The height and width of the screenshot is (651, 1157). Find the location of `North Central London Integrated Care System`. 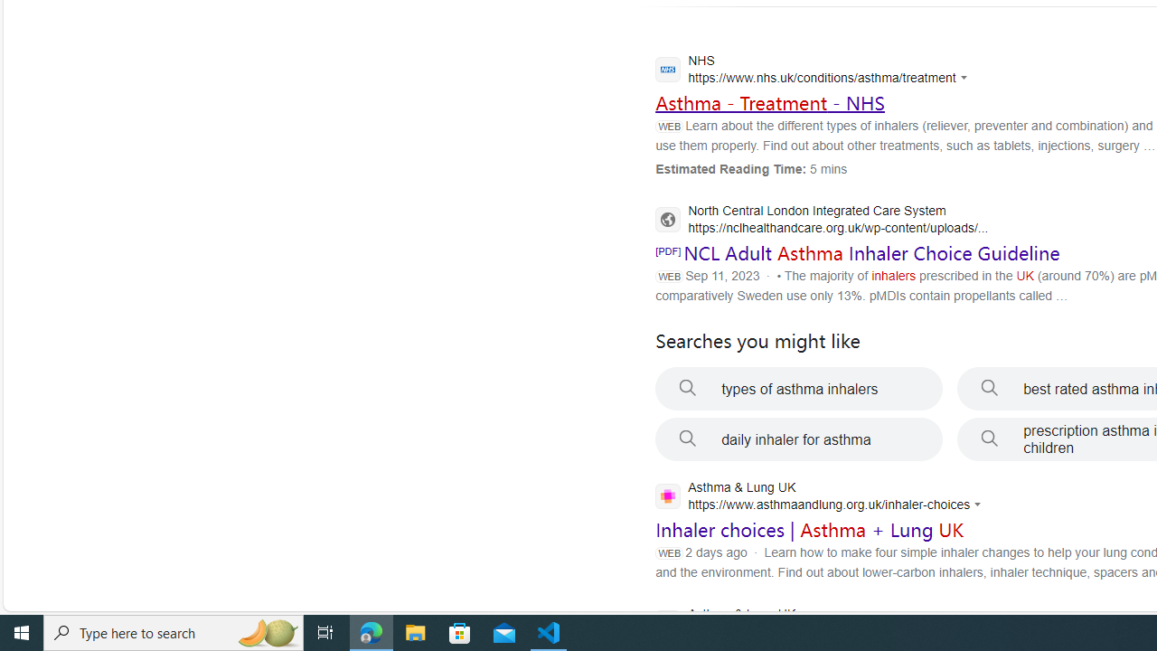

North Central London Integrated Care System is located at coordinates (822, 221).